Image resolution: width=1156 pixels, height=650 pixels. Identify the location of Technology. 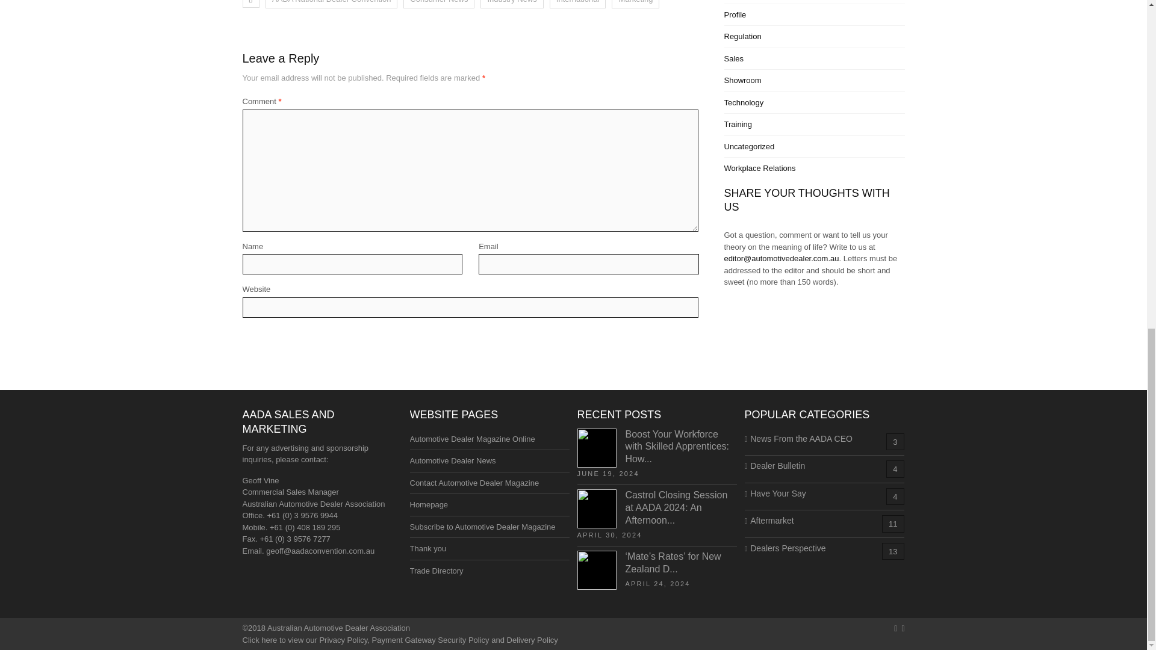
(743, 102).